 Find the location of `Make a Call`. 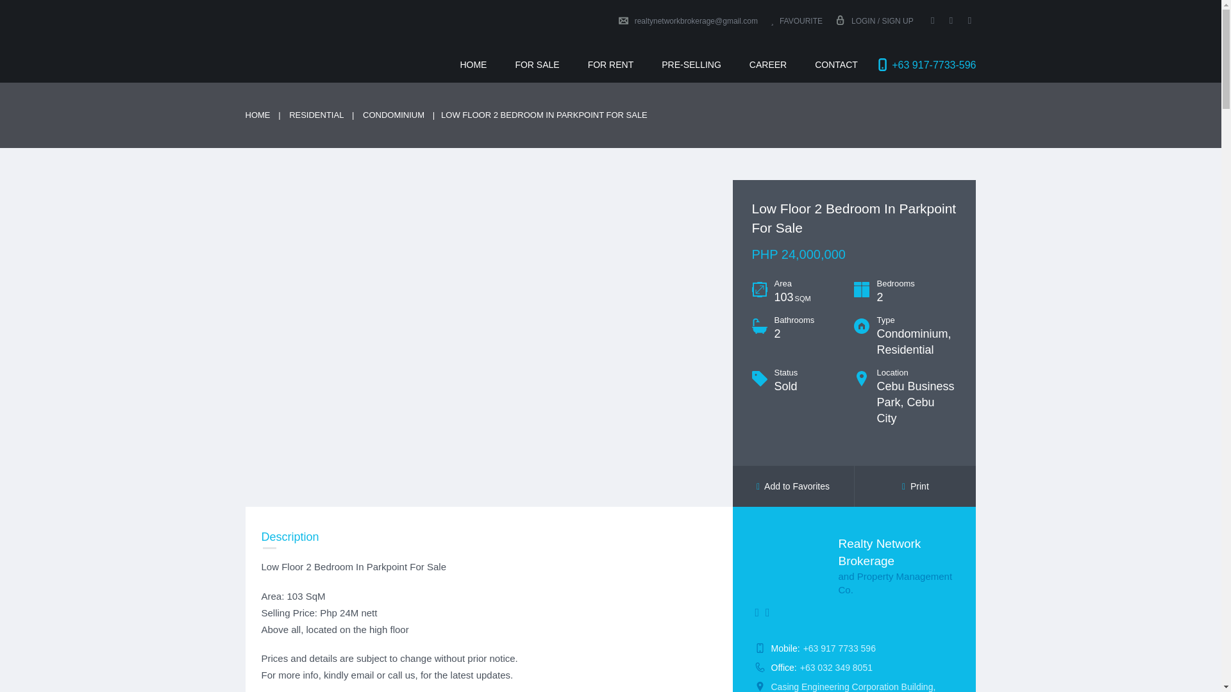

Make a Call is located at coordinates (839, 648).